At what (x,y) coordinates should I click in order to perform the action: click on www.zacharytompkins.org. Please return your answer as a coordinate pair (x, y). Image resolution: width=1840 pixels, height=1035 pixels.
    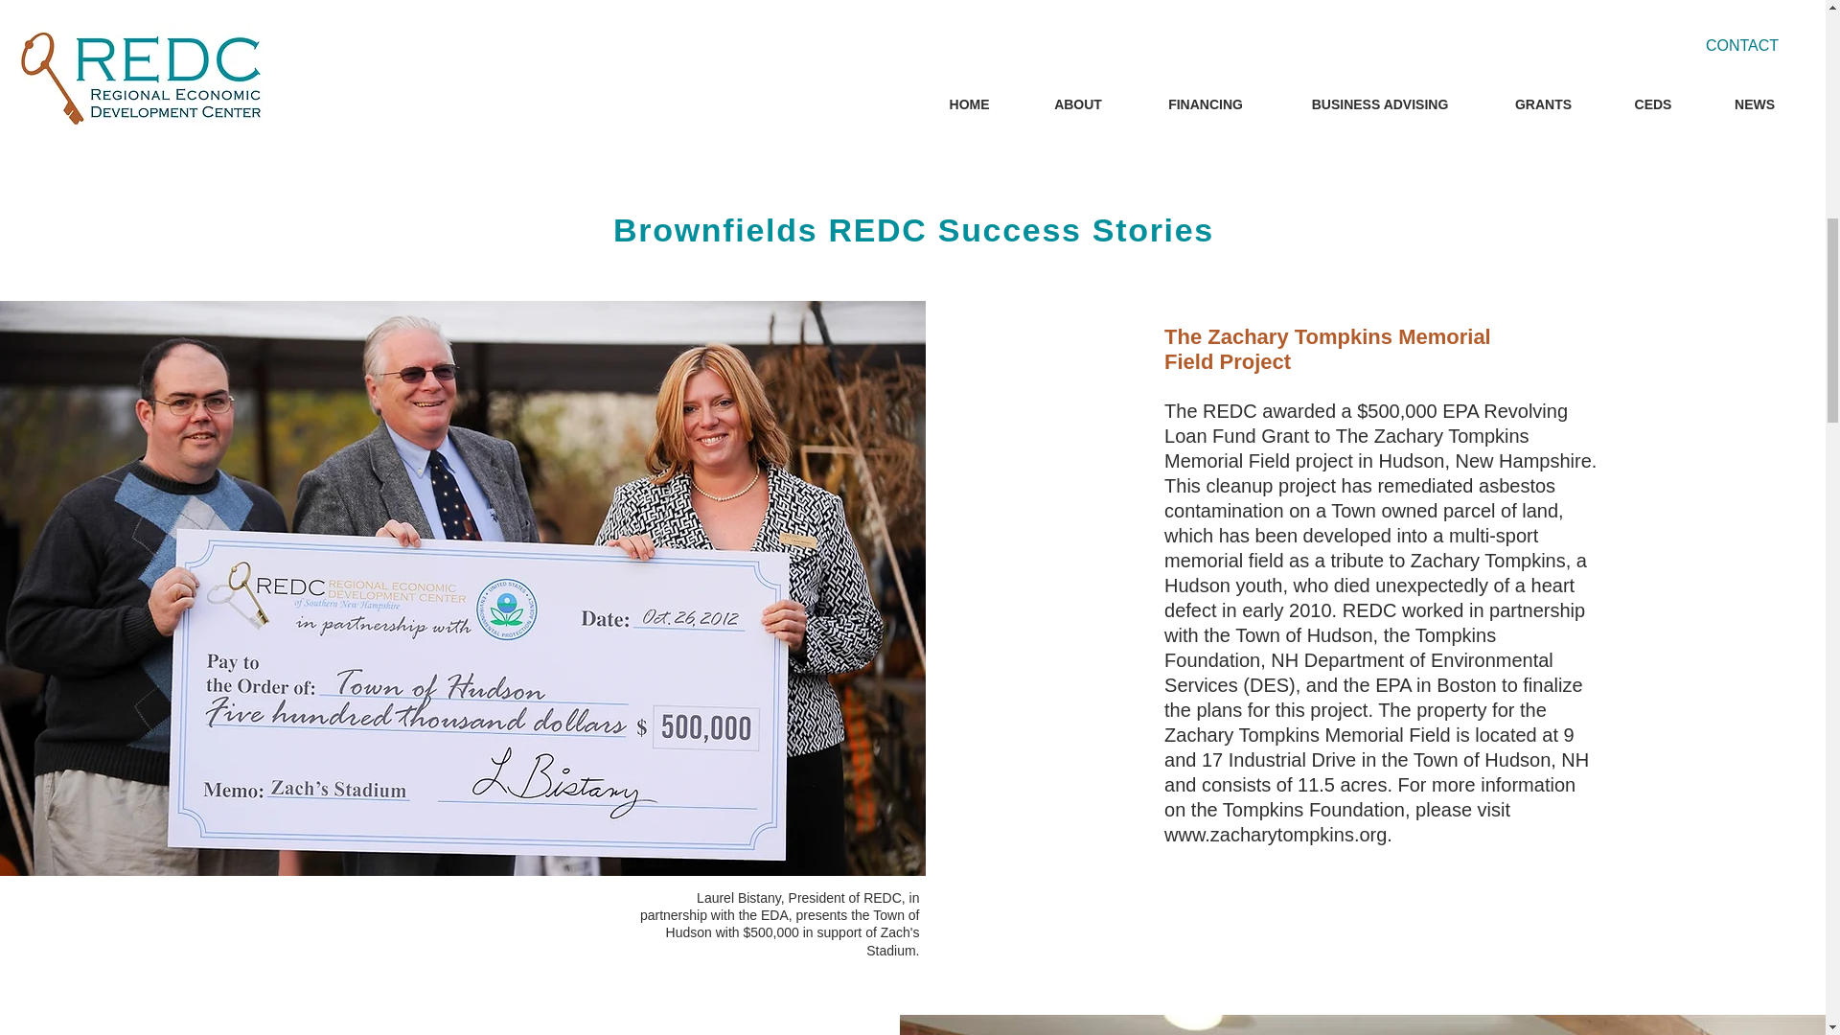
    Looking at the image, I should click on (1276, 834).